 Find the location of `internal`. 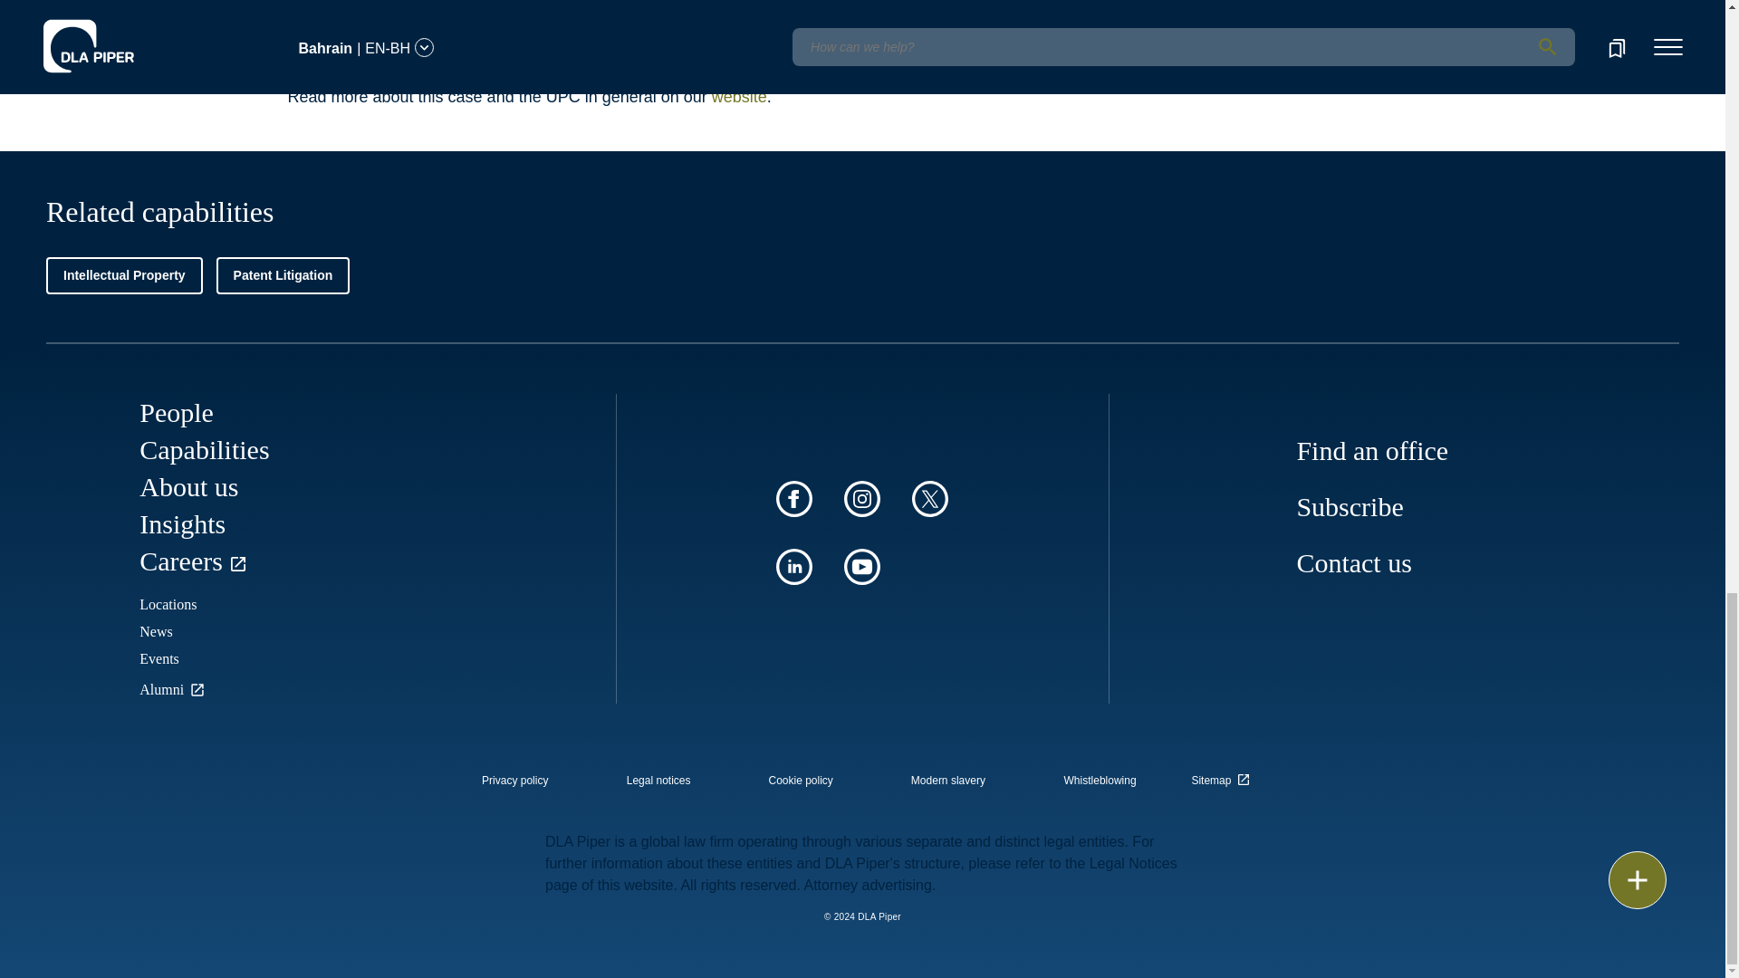

internal is located at coordinates (801, 781).